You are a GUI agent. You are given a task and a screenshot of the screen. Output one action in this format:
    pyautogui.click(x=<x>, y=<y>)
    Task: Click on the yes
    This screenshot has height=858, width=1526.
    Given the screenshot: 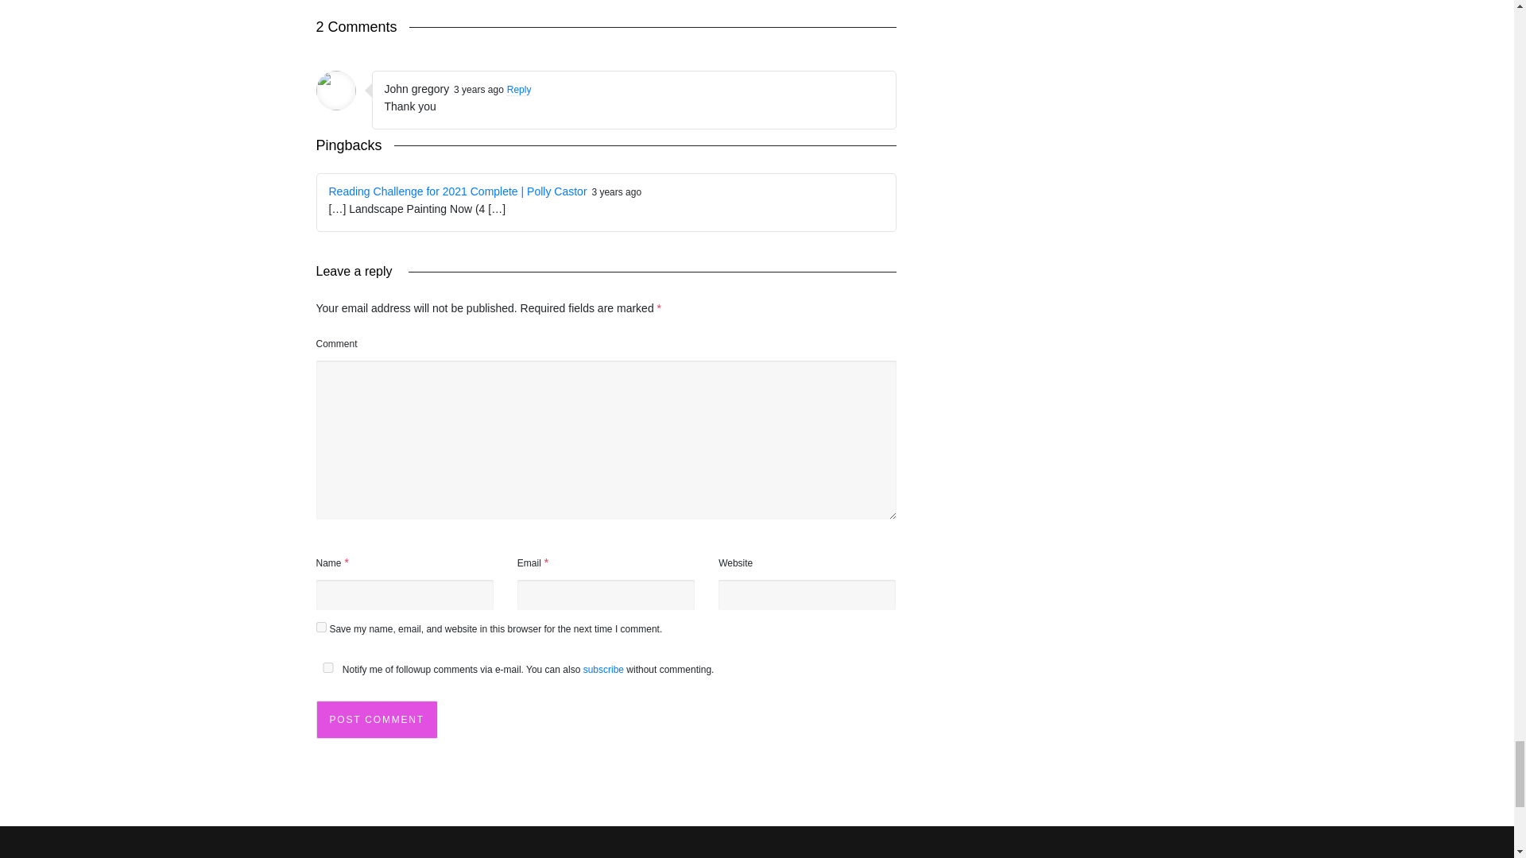 What is the action you would take?
    pyautogui.click(x=321, y=627)
    